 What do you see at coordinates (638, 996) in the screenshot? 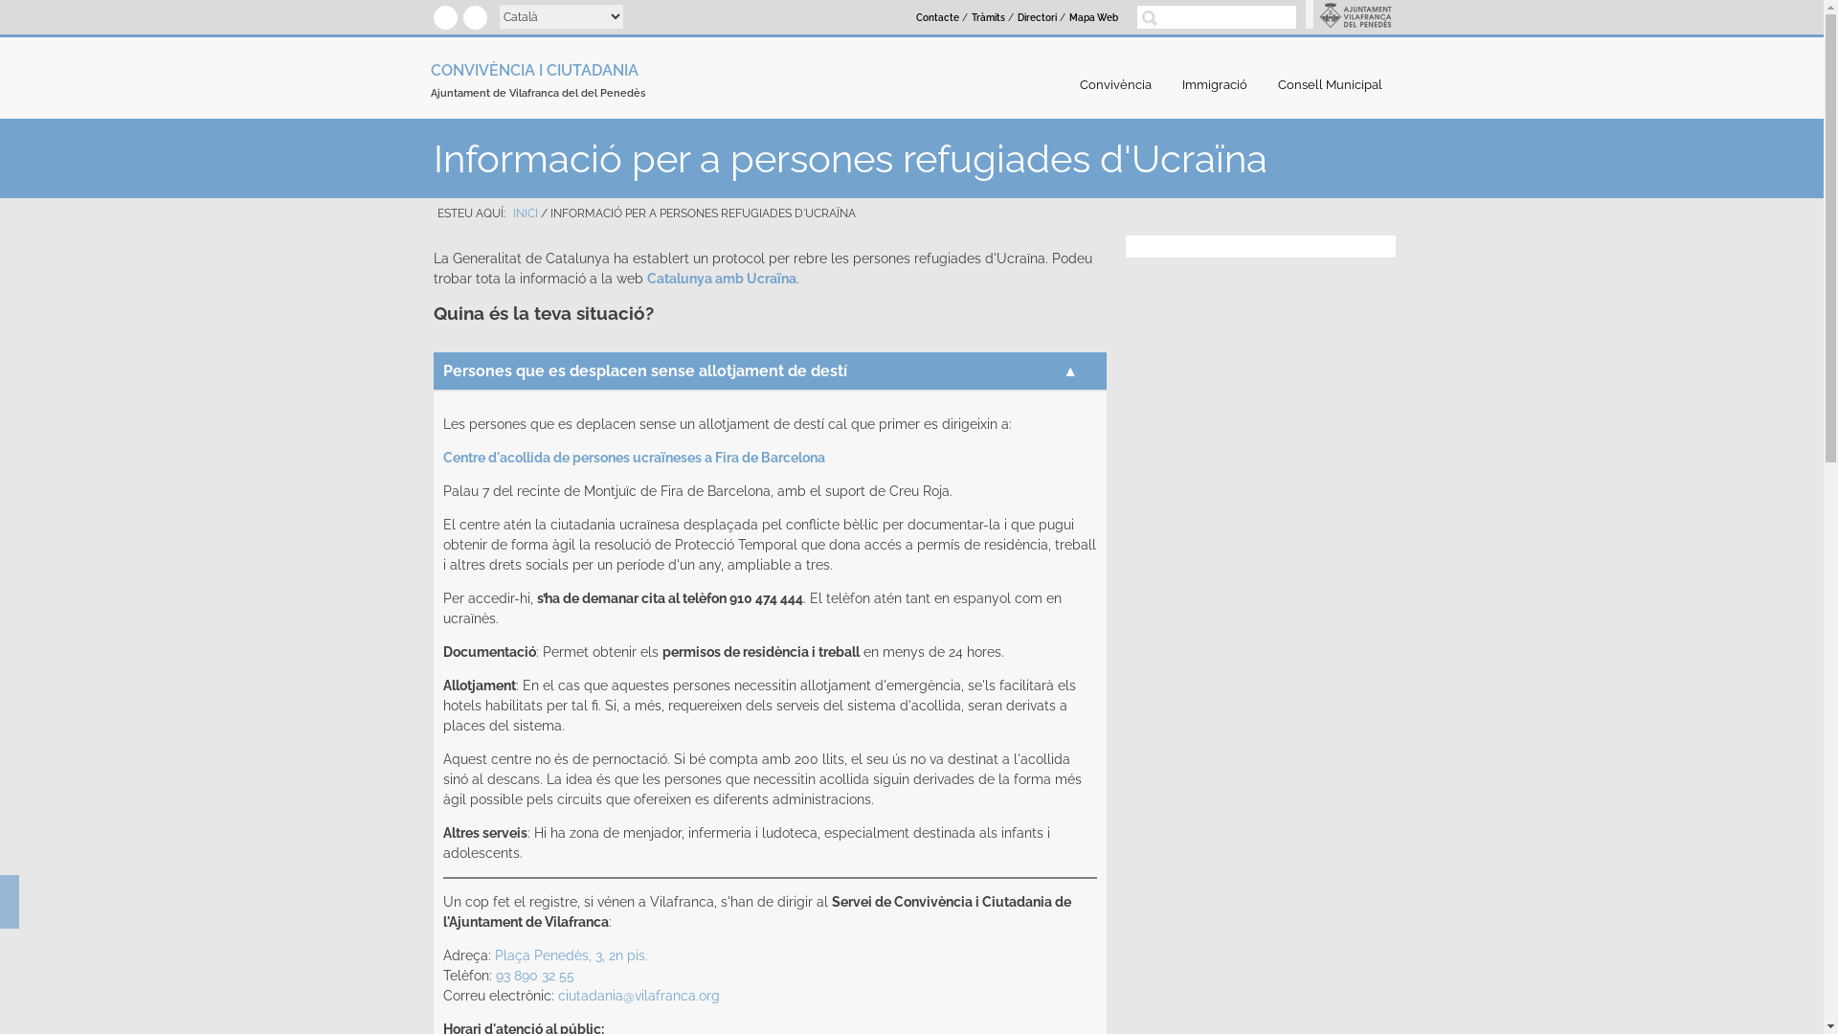
I see `ciutadania@vilafranca.org` at bounding box center [638, 996].